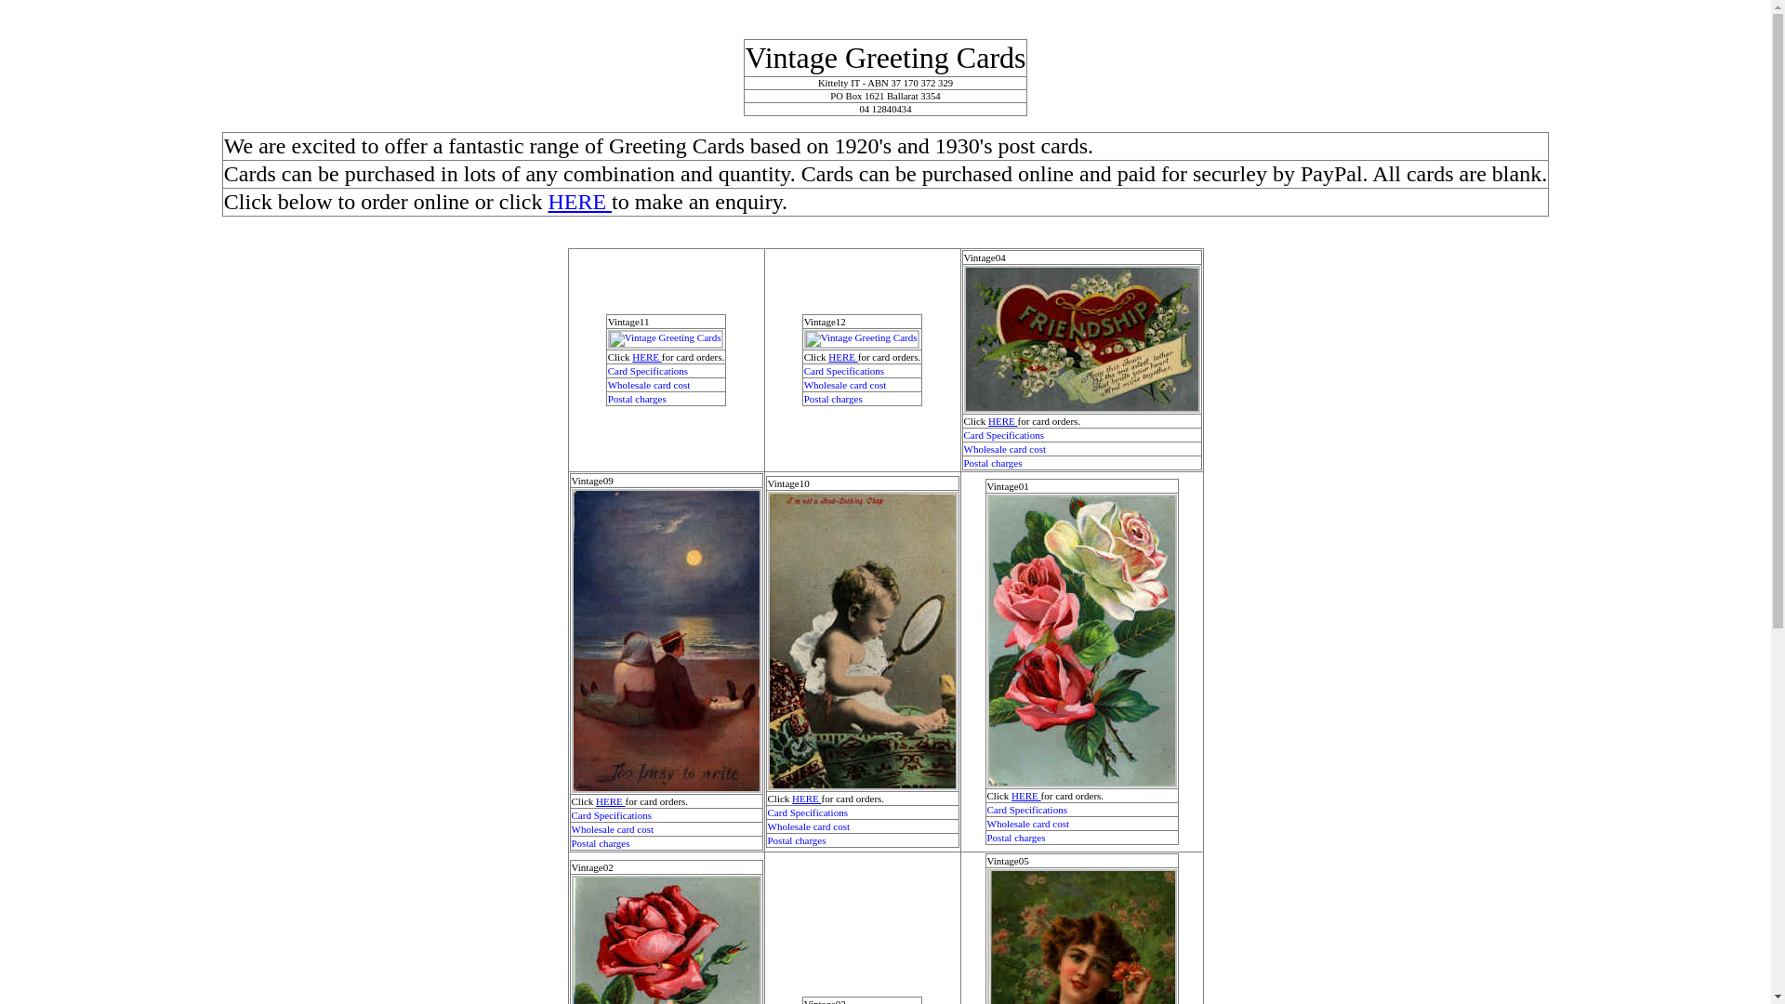  I want to click on Card Specifications, so click(808, 812).